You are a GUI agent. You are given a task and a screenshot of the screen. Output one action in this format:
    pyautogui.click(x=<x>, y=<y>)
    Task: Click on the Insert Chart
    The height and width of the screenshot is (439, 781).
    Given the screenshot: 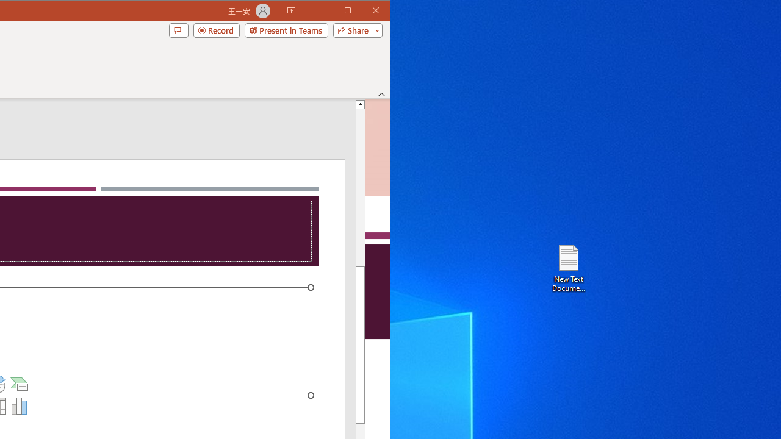 What is the action you would take?
    pyautogui.click(x=20, y=406)
    